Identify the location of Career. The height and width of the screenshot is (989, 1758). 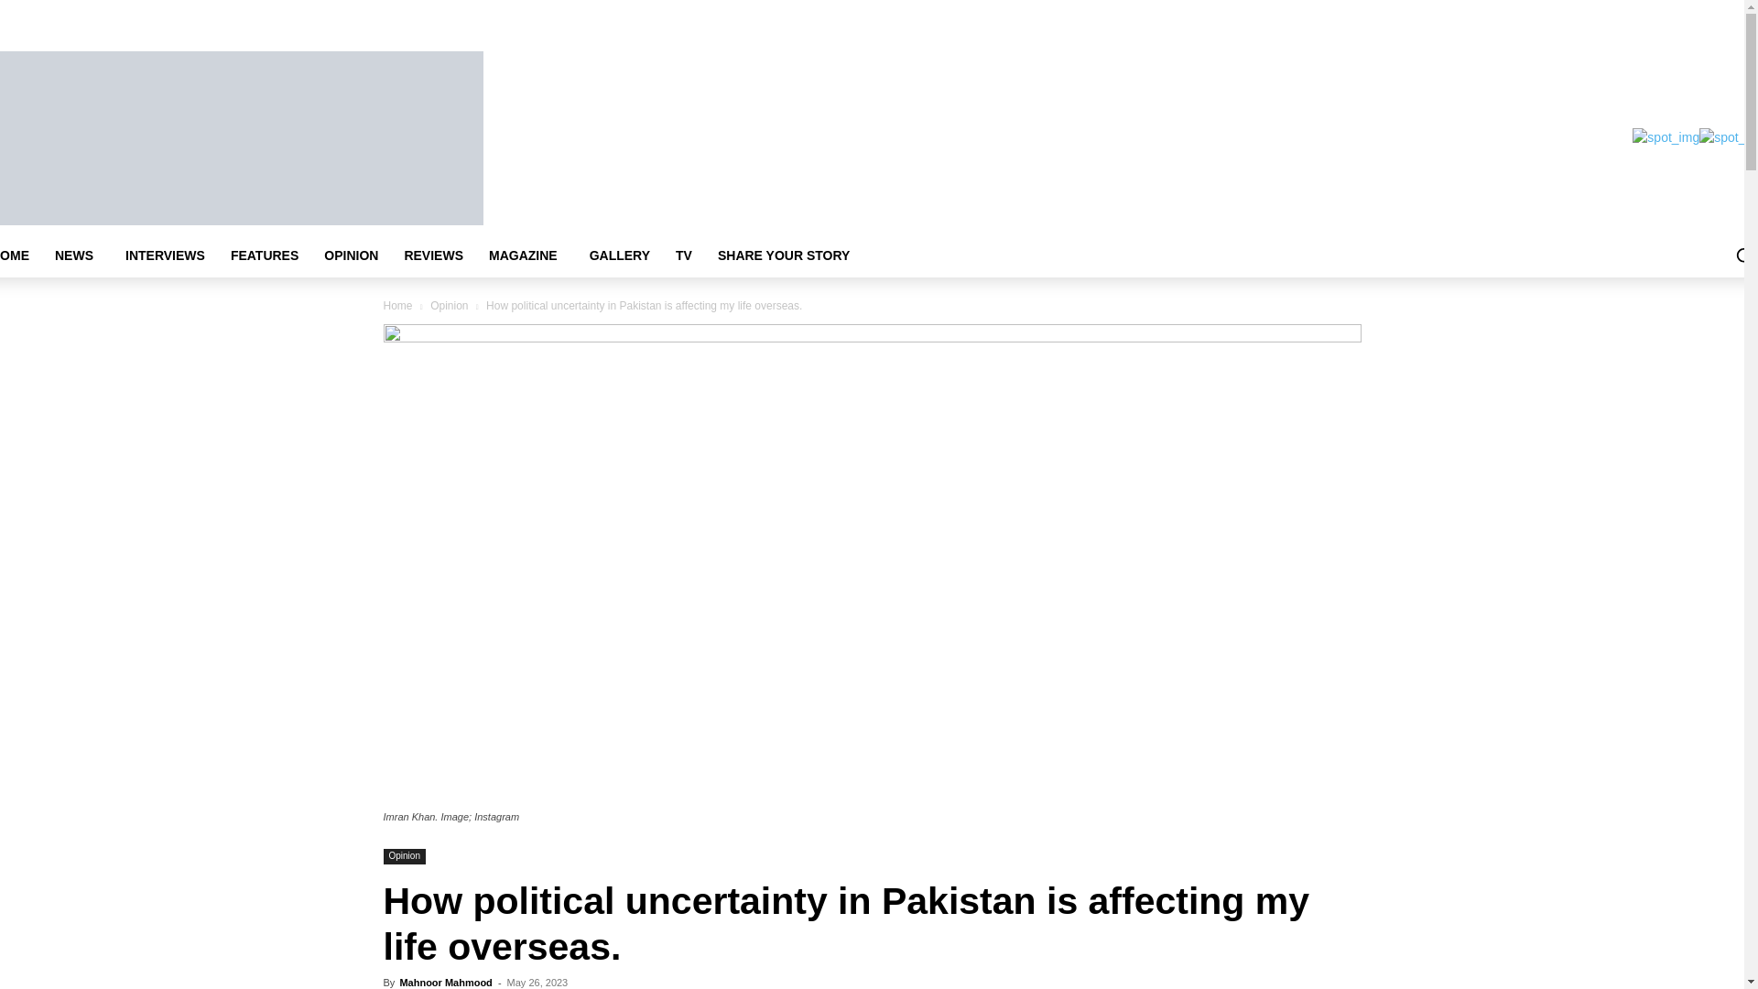
(738, 13).